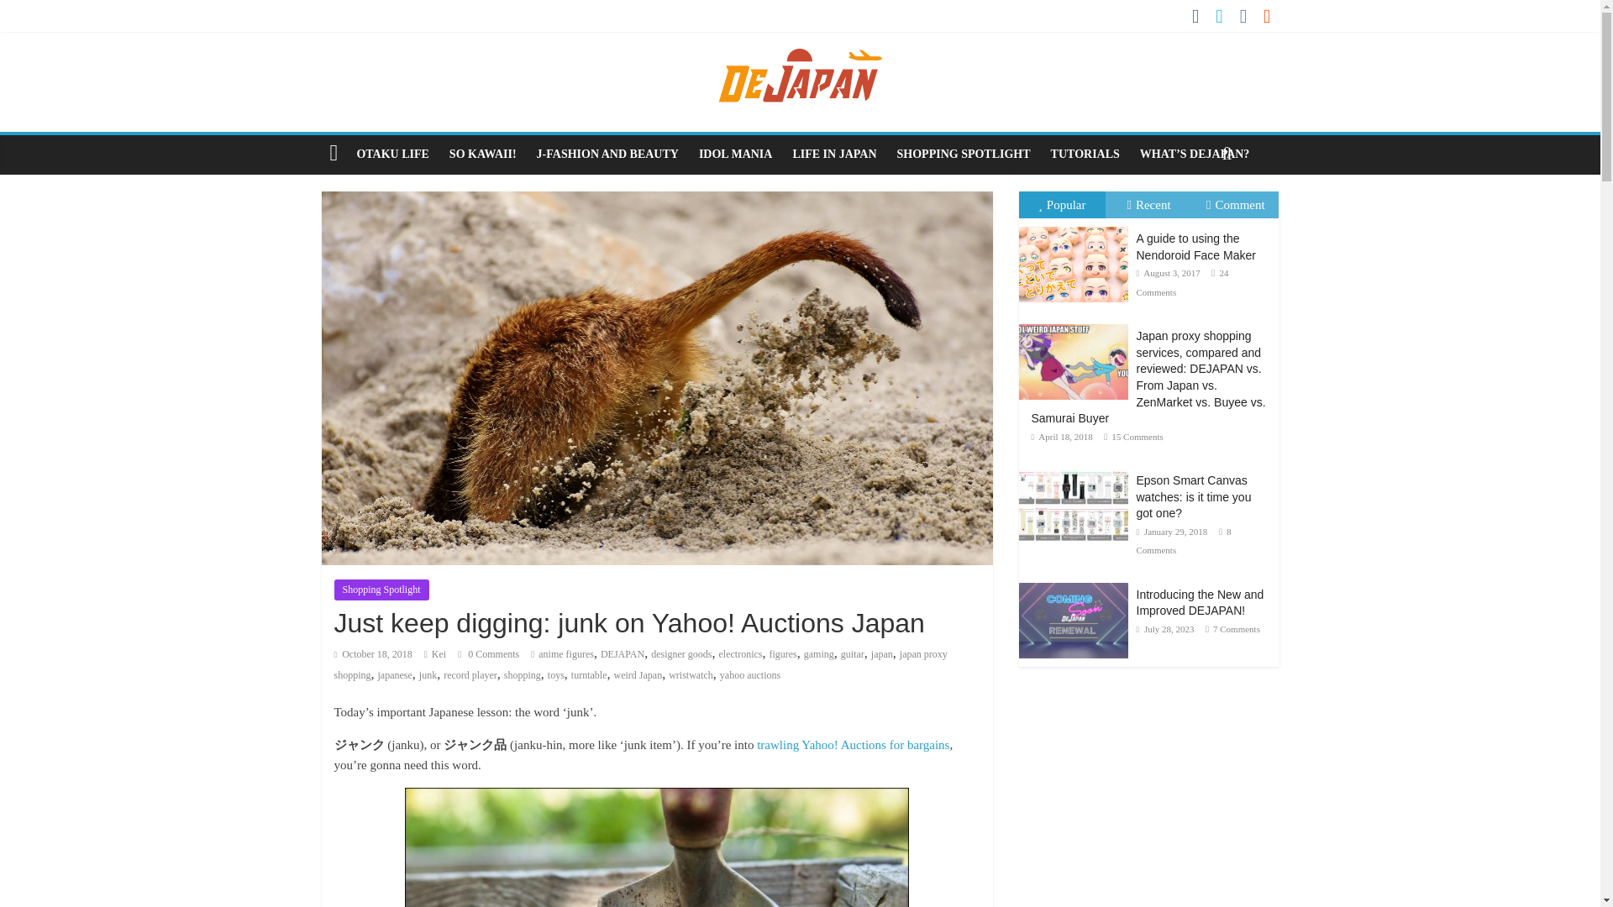 The width and height of the screenshot is (1613, 907). I want to click on toys, so click(556, 675).